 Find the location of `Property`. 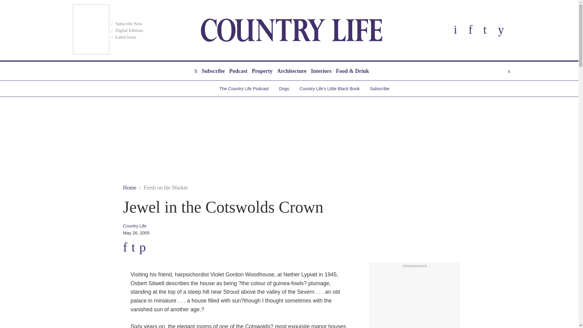

Property is located at coordinates (262, 71).